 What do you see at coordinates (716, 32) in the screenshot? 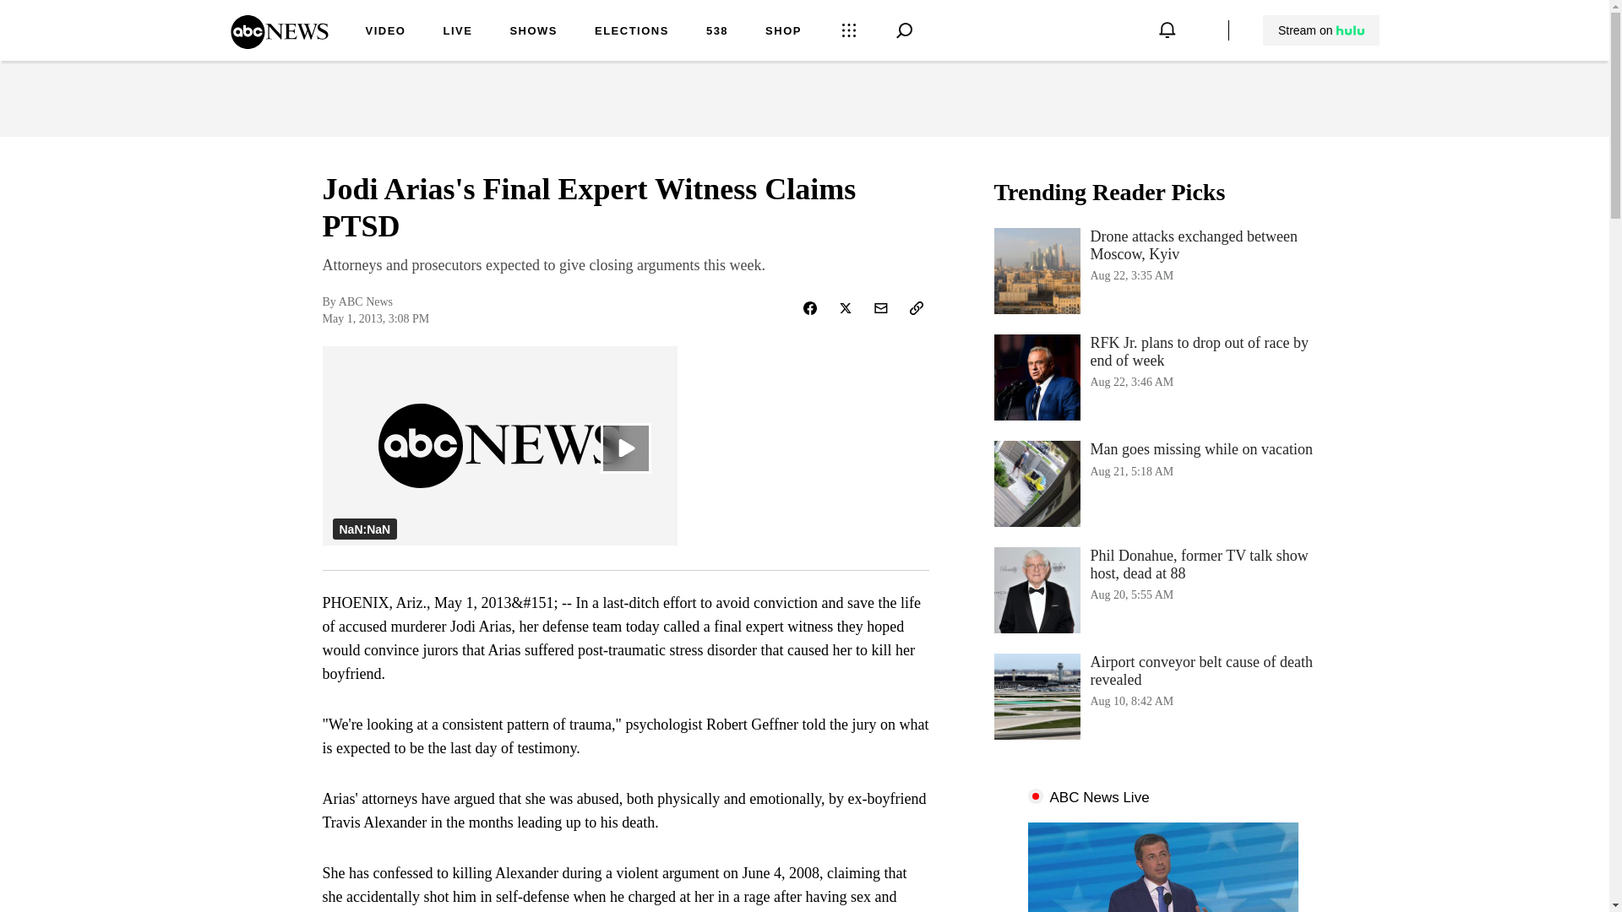
I see `Stream on` at bounding box center [716, 32].